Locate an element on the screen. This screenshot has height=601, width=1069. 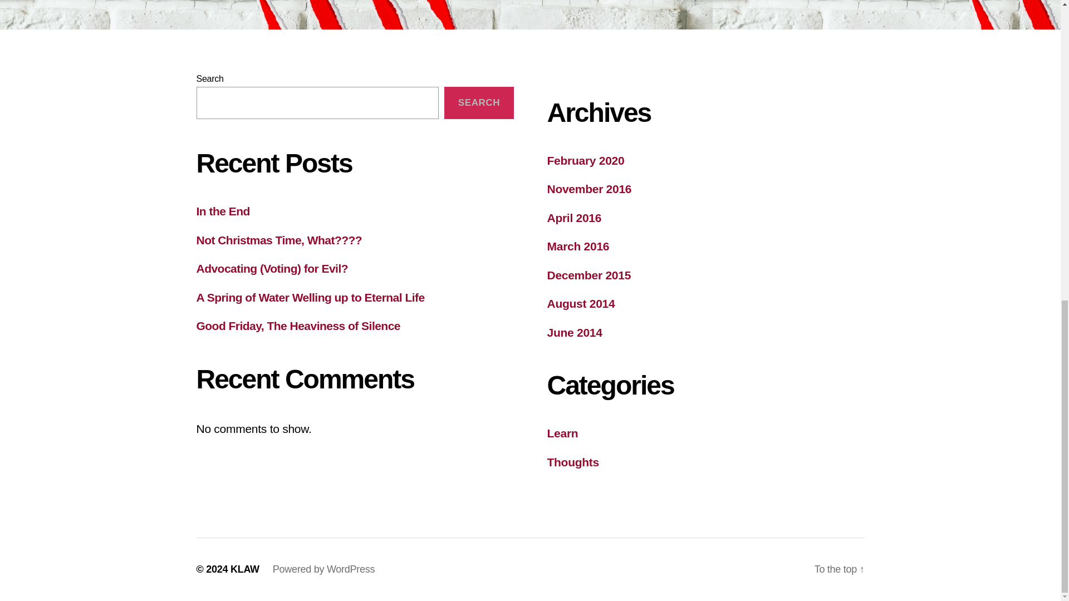
August 2014 is located at coordinates (580, 303).